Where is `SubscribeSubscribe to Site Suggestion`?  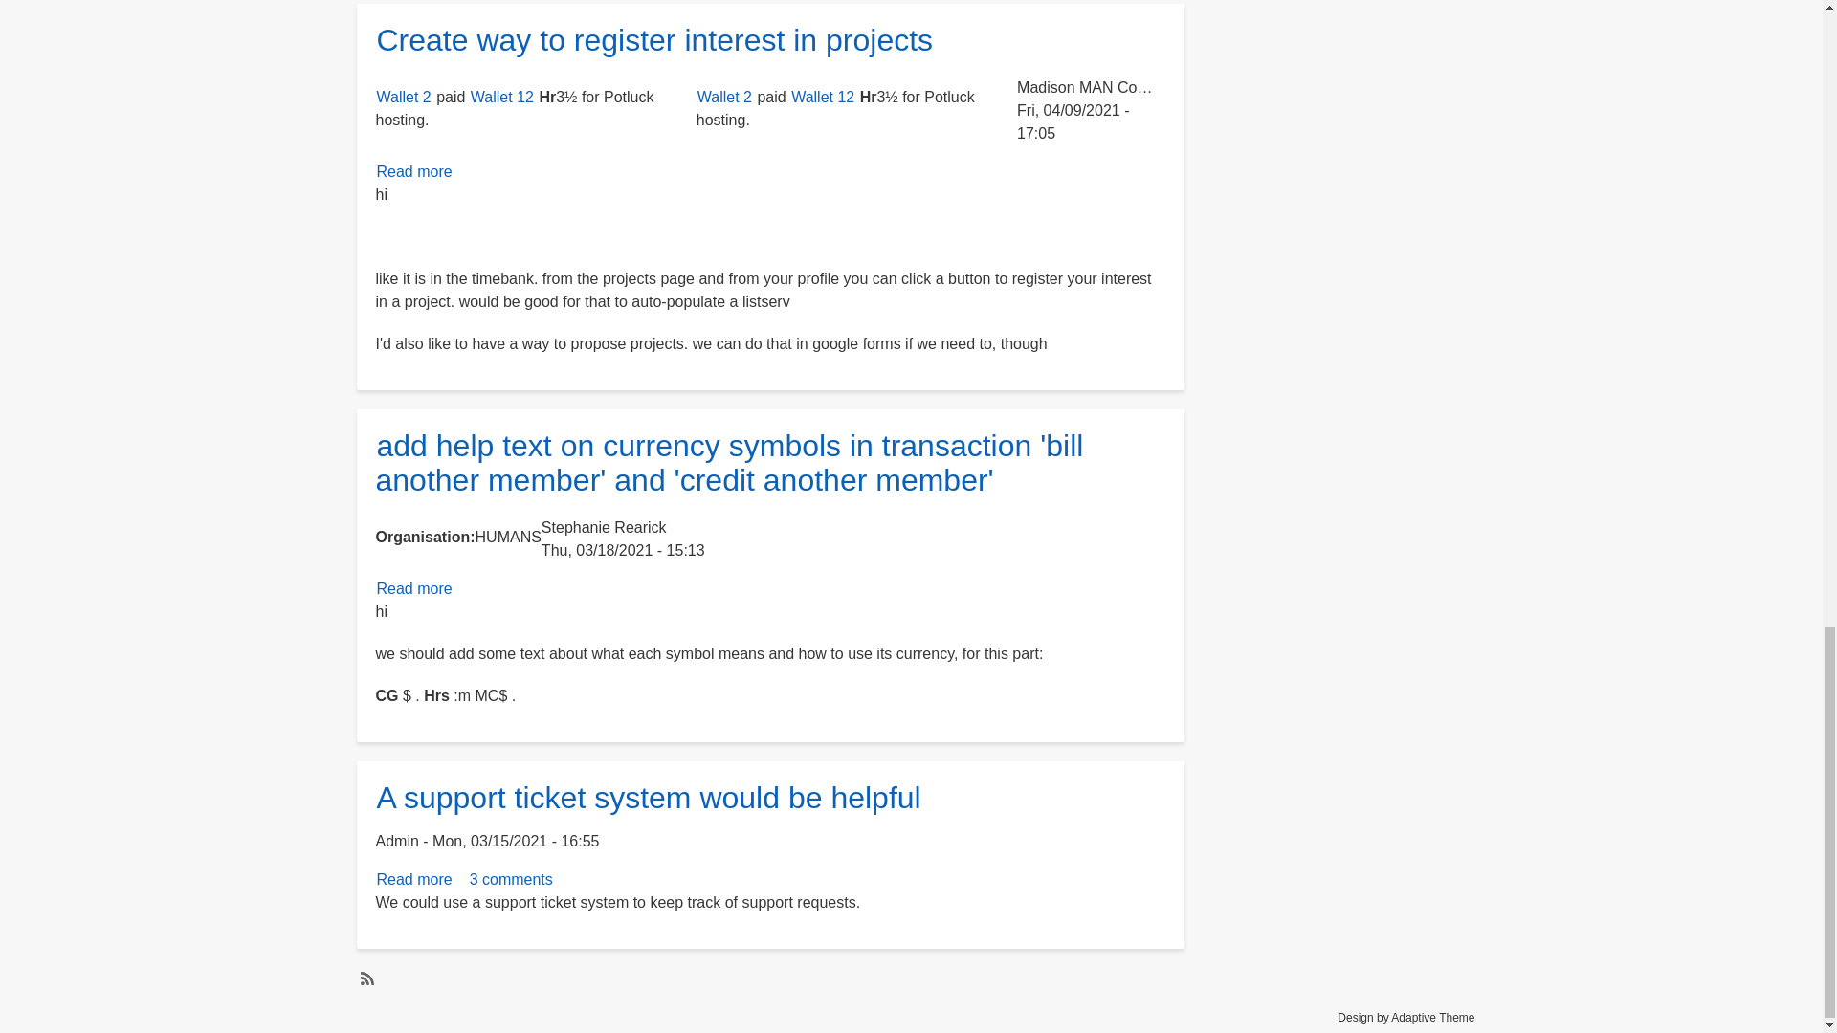 SubscribeSubscribe to Site Suggestion is located at coordinates (648, 798).